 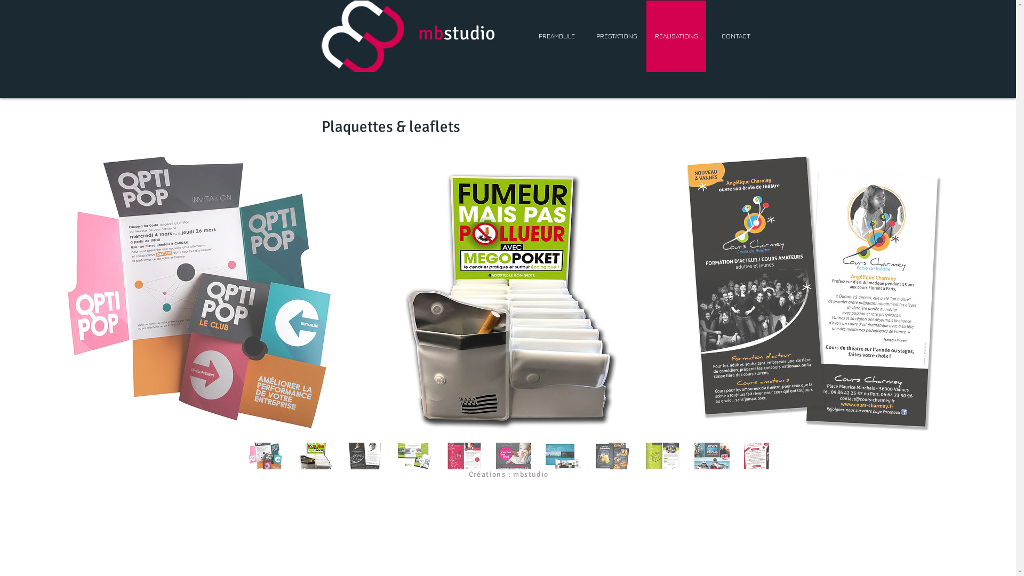 I want to click on REALISATIONS, so click(x=676, y=36).